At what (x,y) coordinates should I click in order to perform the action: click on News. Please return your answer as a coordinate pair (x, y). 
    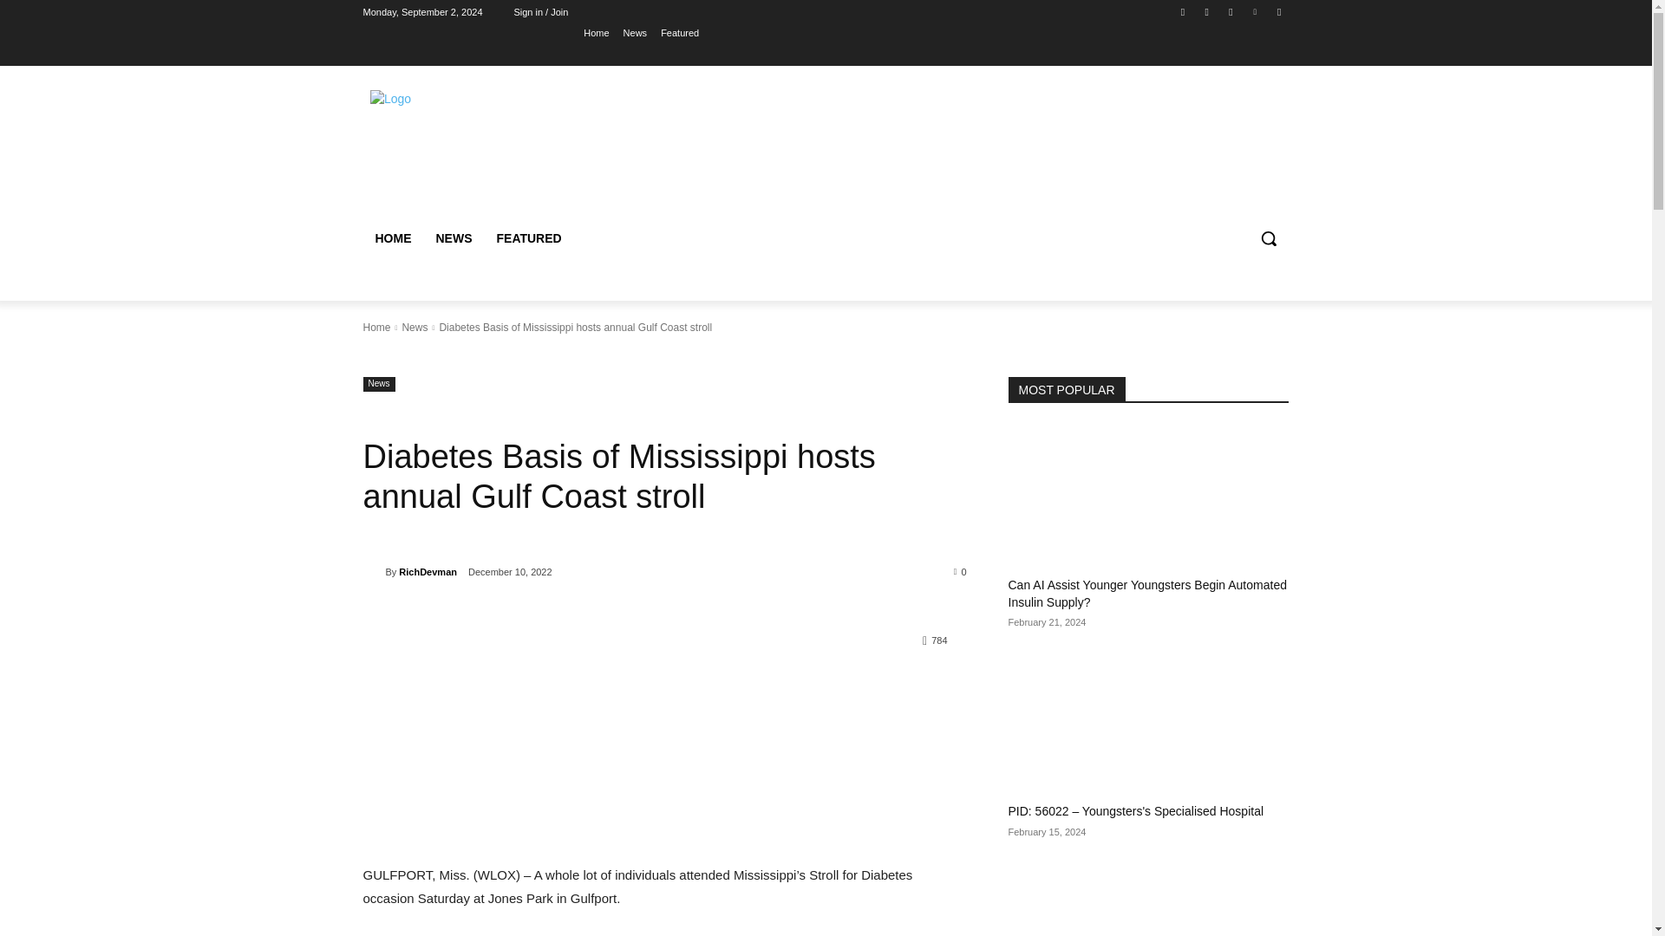
    Looking at the image, I should click on (415, 328).